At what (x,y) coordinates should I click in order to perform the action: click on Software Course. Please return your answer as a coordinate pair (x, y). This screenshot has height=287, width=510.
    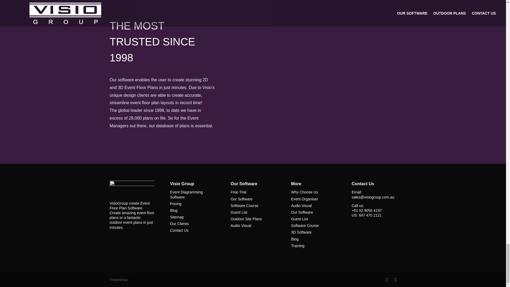
    Looking at the image, I should click on (305, 226).